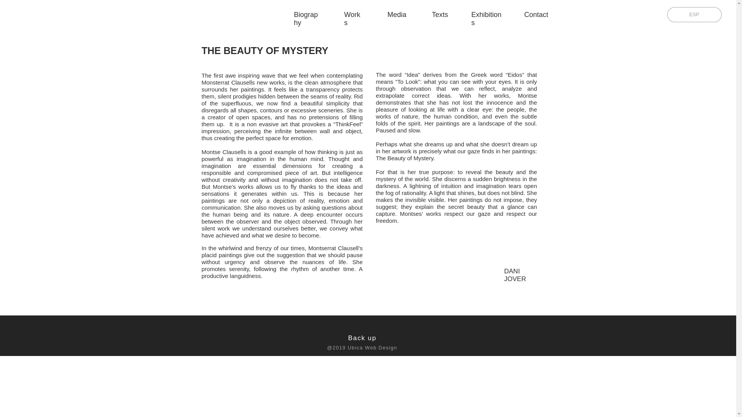 The width and height of the screenshot is (742, 417). Describe the element at coordinates (397, 15) in the screenshot. I see `Media` at that location.